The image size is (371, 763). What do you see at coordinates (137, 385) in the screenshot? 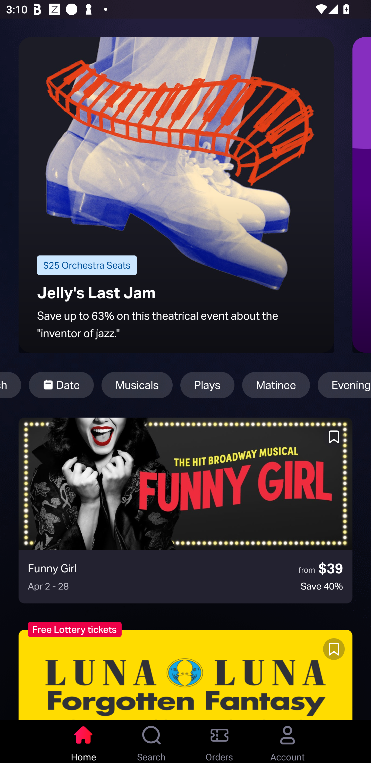
I see `Musicals` at bounding box center [137, 385].